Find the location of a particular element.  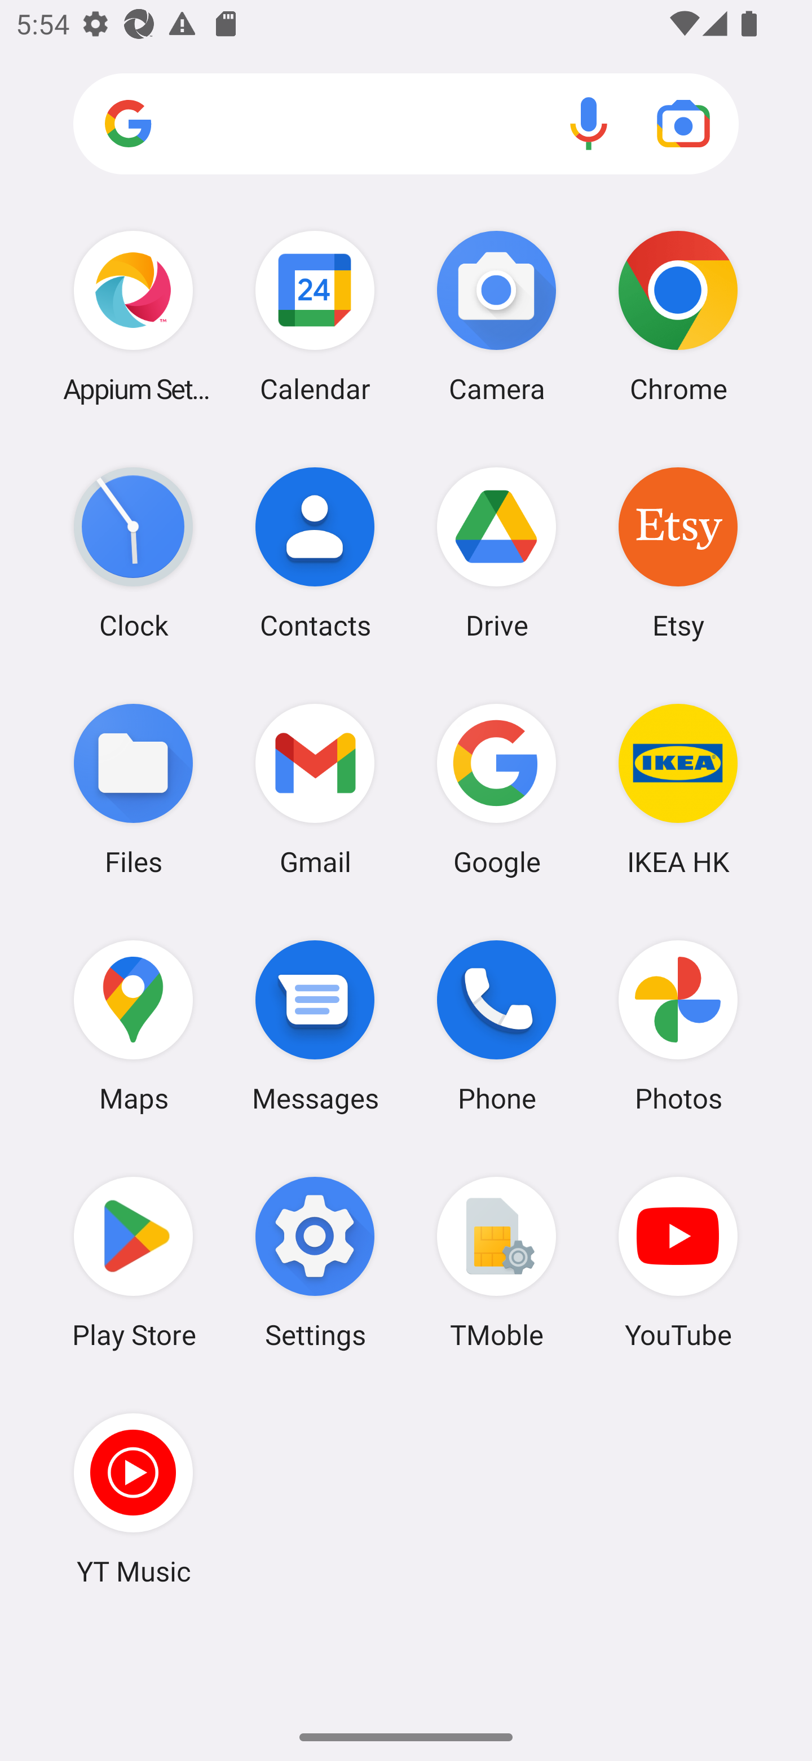

TMoble is located at coordinates (497, 1263).